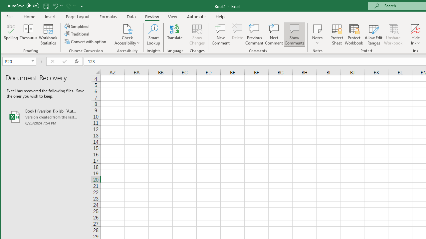  What do you see at coordinates (175, 35) in the screenshot?
I see `Translate` at bounding box center [175, 35].